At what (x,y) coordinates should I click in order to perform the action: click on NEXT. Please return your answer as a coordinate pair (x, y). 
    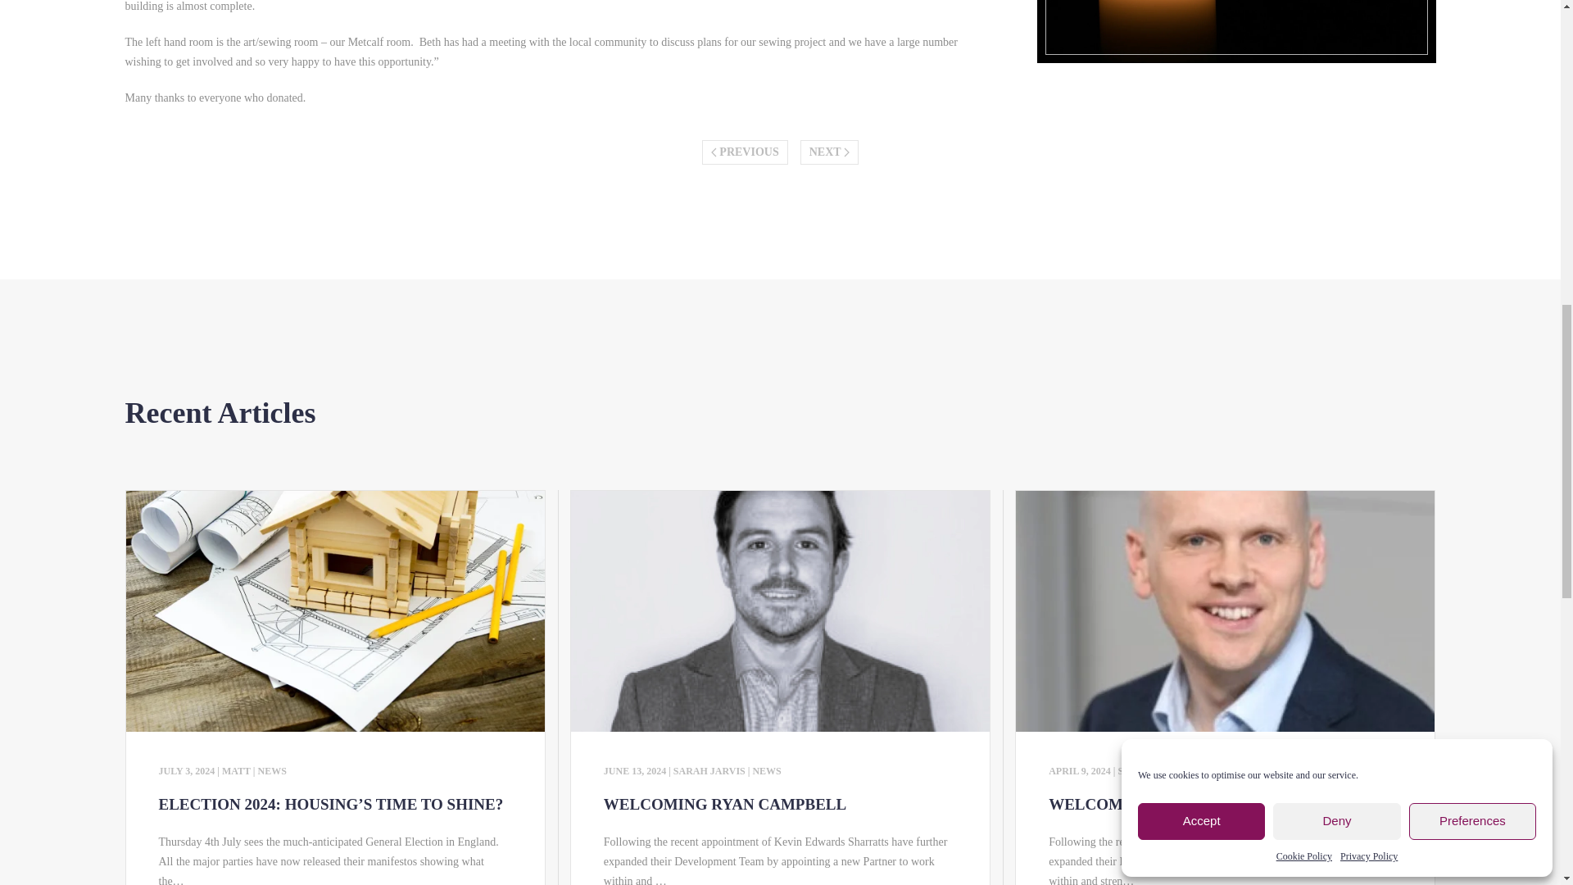
    Looking at the image, I should click on (829, 152).